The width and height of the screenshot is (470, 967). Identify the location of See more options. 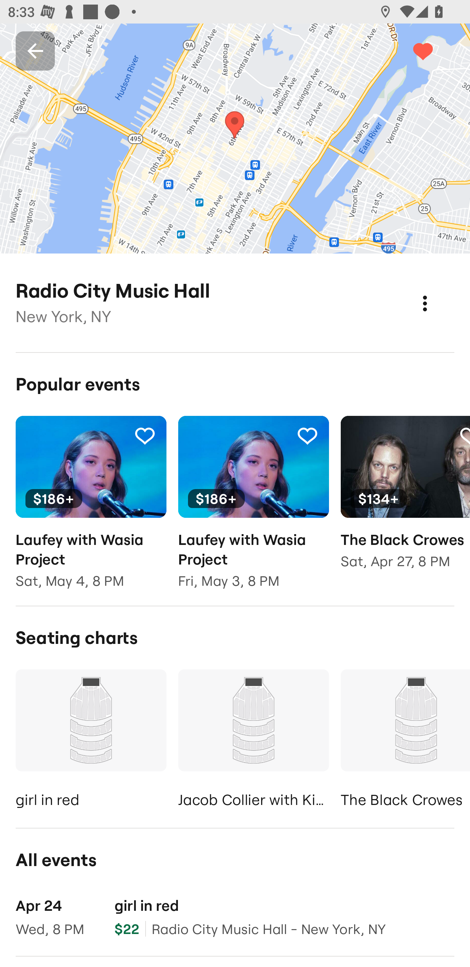
(437, 291).